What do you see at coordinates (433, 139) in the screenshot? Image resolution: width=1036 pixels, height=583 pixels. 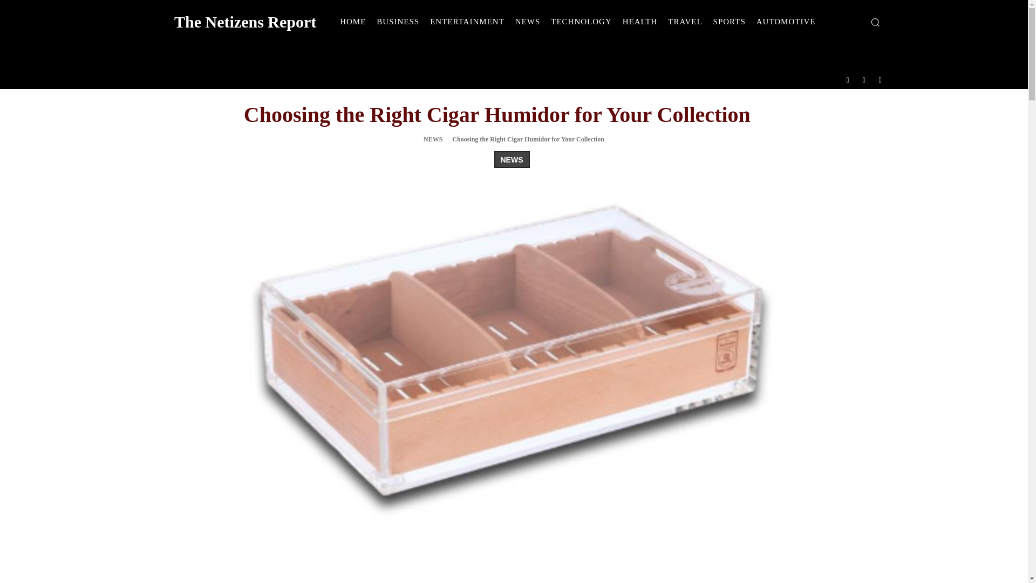 I see `NEWS` at bounding box center [433, 139].